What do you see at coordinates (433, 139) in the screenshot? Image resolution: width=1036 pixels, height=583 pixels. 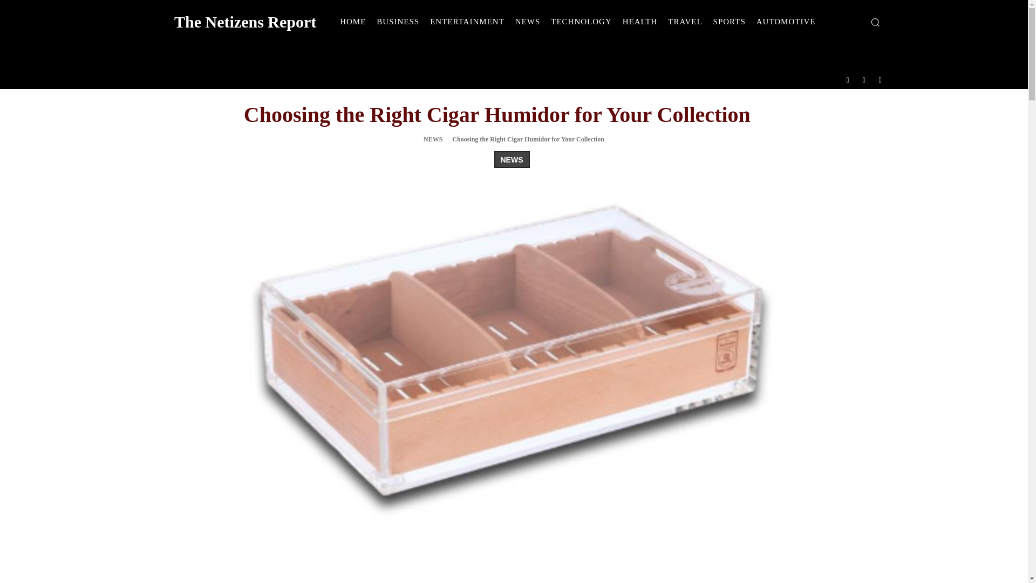 I see `NEWS` at bounding box center [433, 139].